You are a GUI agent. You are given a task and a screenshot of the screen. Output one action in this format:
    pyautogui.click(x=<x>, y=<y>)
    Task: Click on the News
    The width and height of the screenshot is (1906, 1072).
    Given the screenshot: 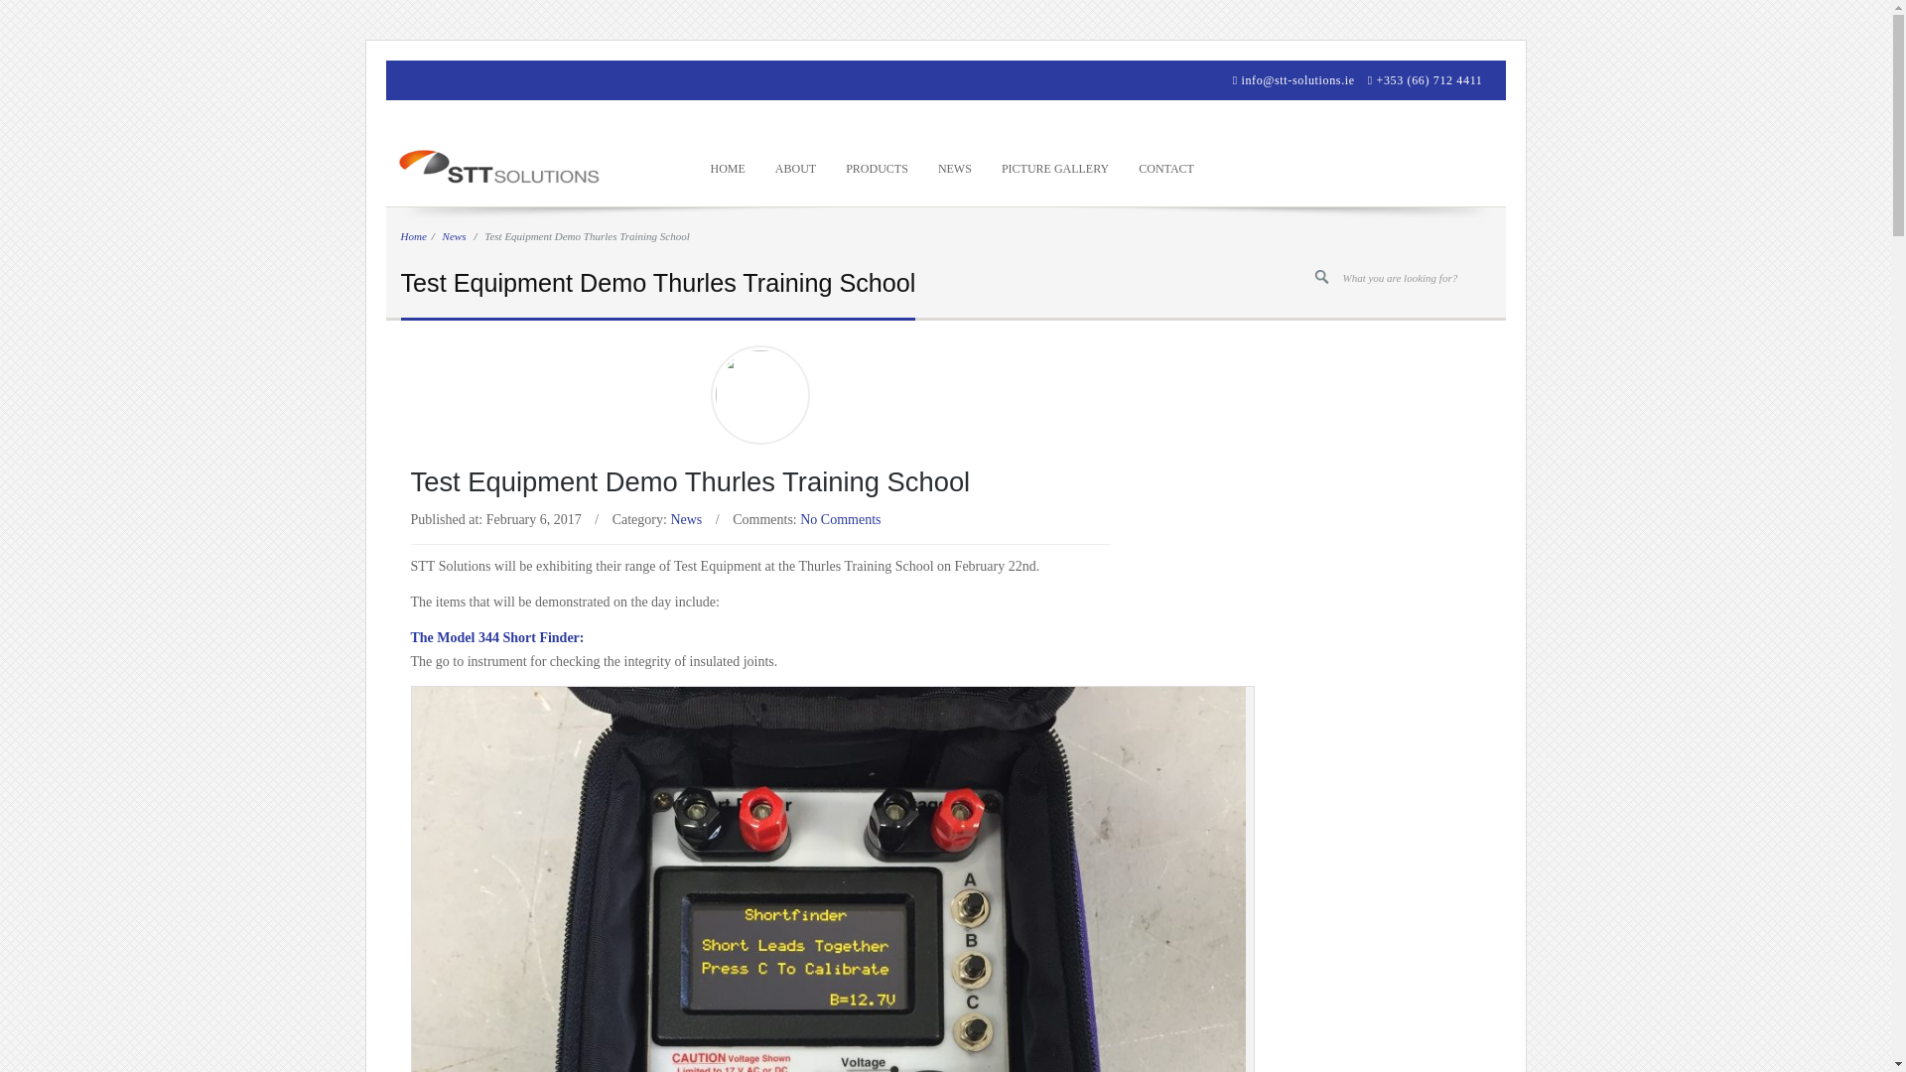 What is the action you would take?
    pyautogui.click(x=455, y=236)
    